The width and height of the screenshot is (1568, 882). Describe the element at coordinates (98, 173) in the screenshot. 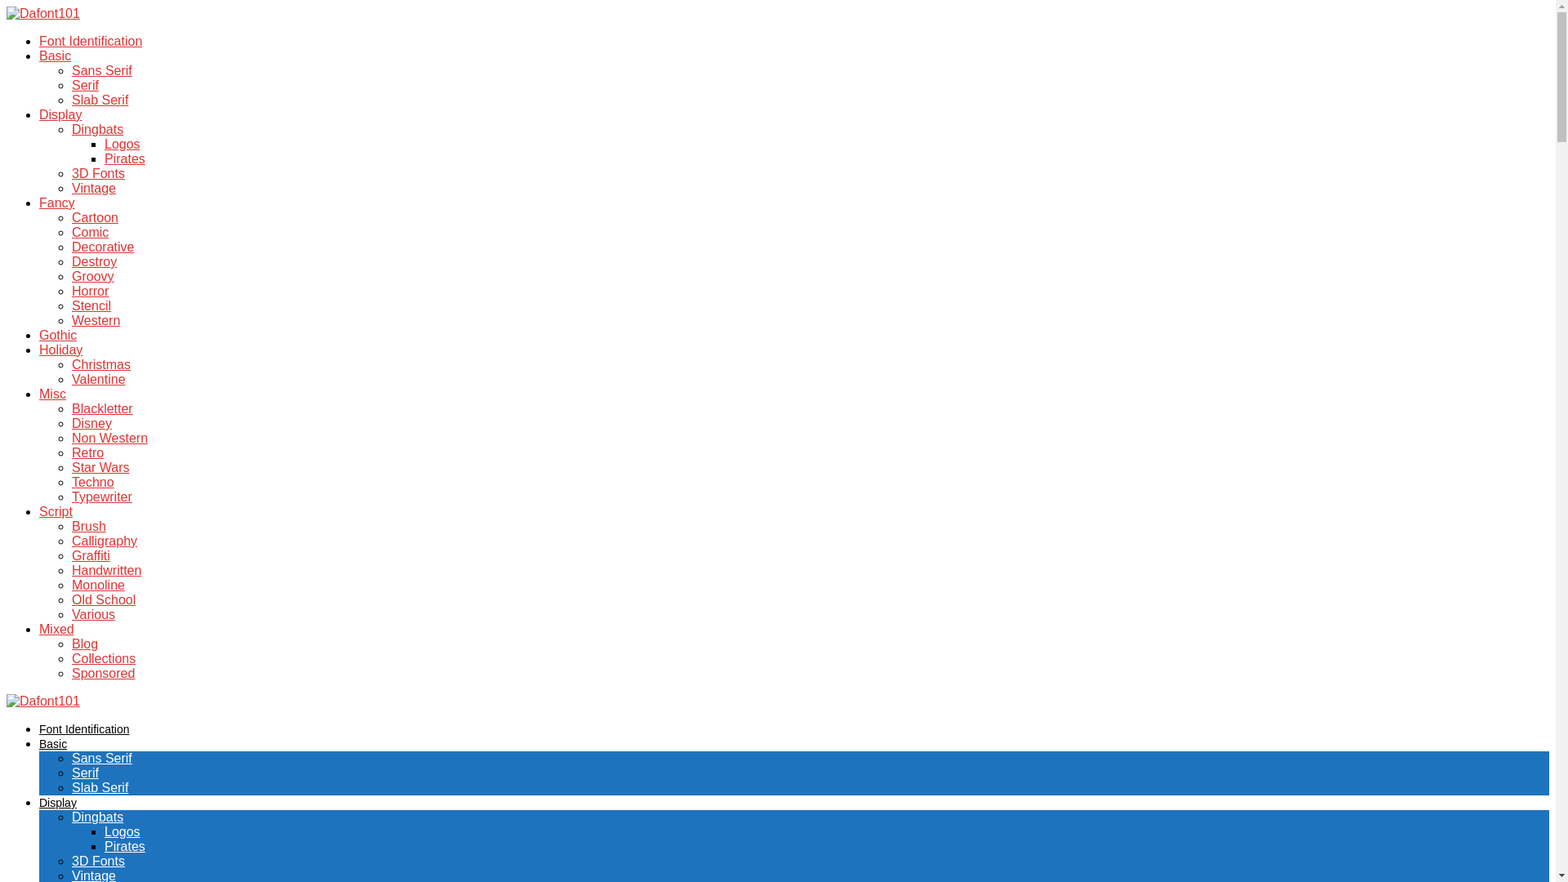

I see `3D Fonts` at that location.